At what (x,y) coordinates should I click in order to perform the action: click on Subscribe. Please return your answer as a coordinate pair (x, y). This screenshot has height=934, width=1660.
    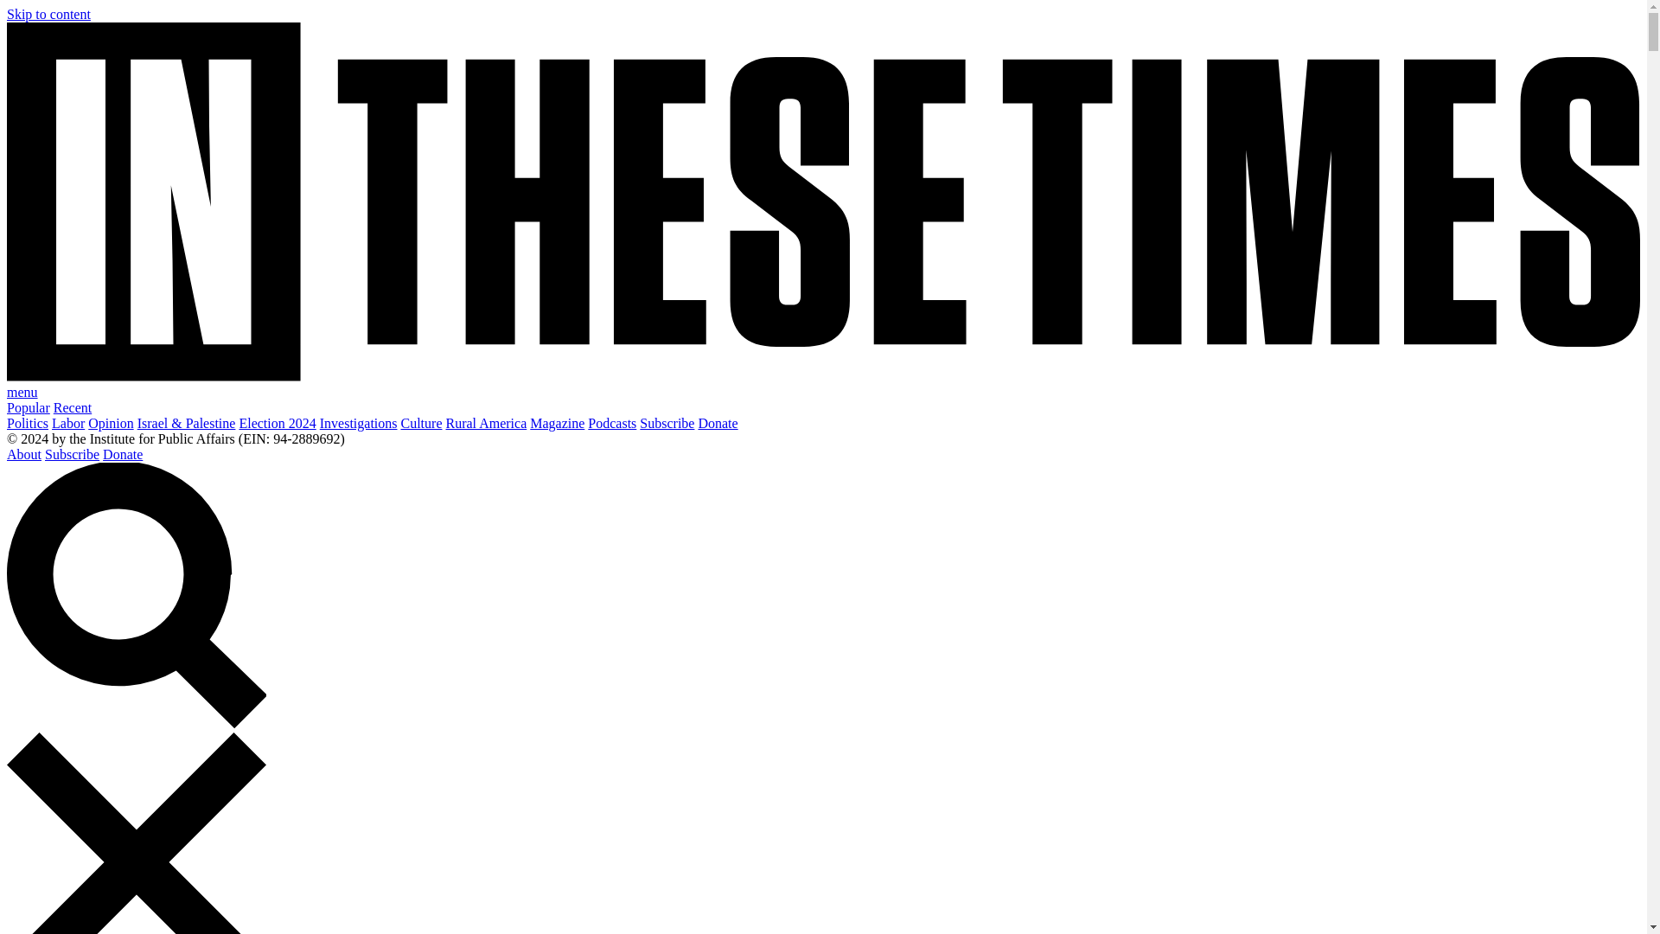
    Looking at the image, I should click on (666, 422).